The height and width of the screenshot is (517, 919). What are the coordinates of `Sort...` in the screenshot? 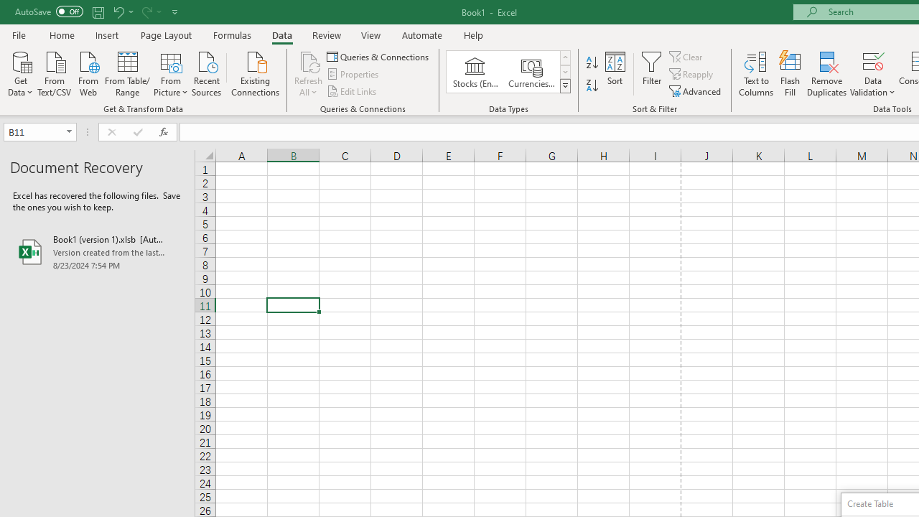 It's located at (615, 73).